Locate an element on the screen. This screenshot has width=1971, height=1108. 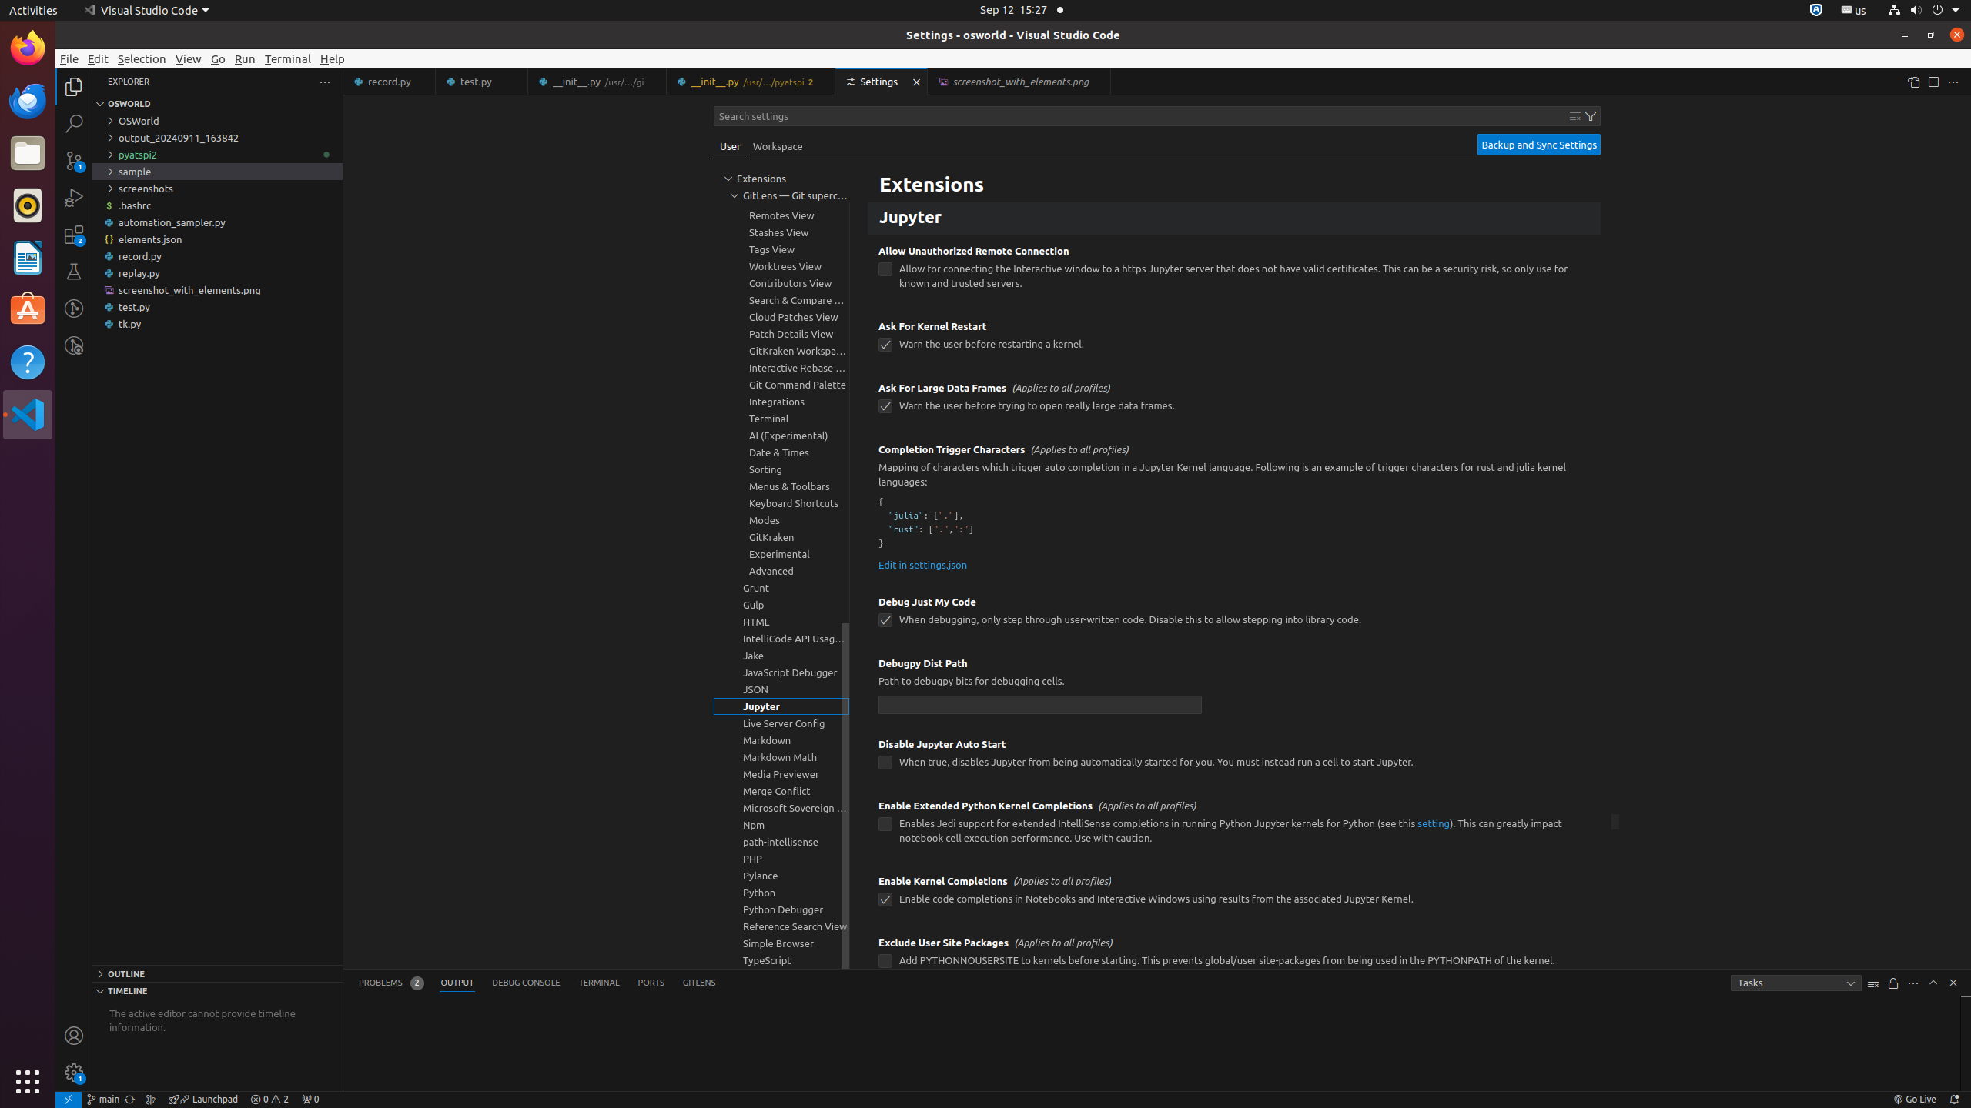
 Ask For Kernel Restart. Warn the user before restarting a kernel.  is located at coordinates (1234, 340).